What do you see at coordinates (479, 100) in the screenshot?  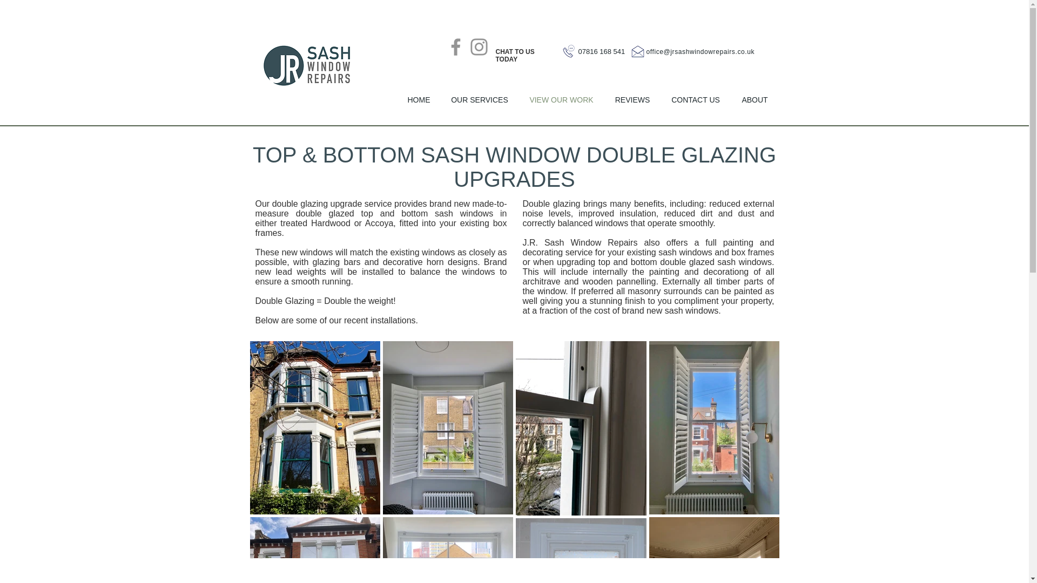 I see `OUR SERVICES` at bounding box center [479, 100].